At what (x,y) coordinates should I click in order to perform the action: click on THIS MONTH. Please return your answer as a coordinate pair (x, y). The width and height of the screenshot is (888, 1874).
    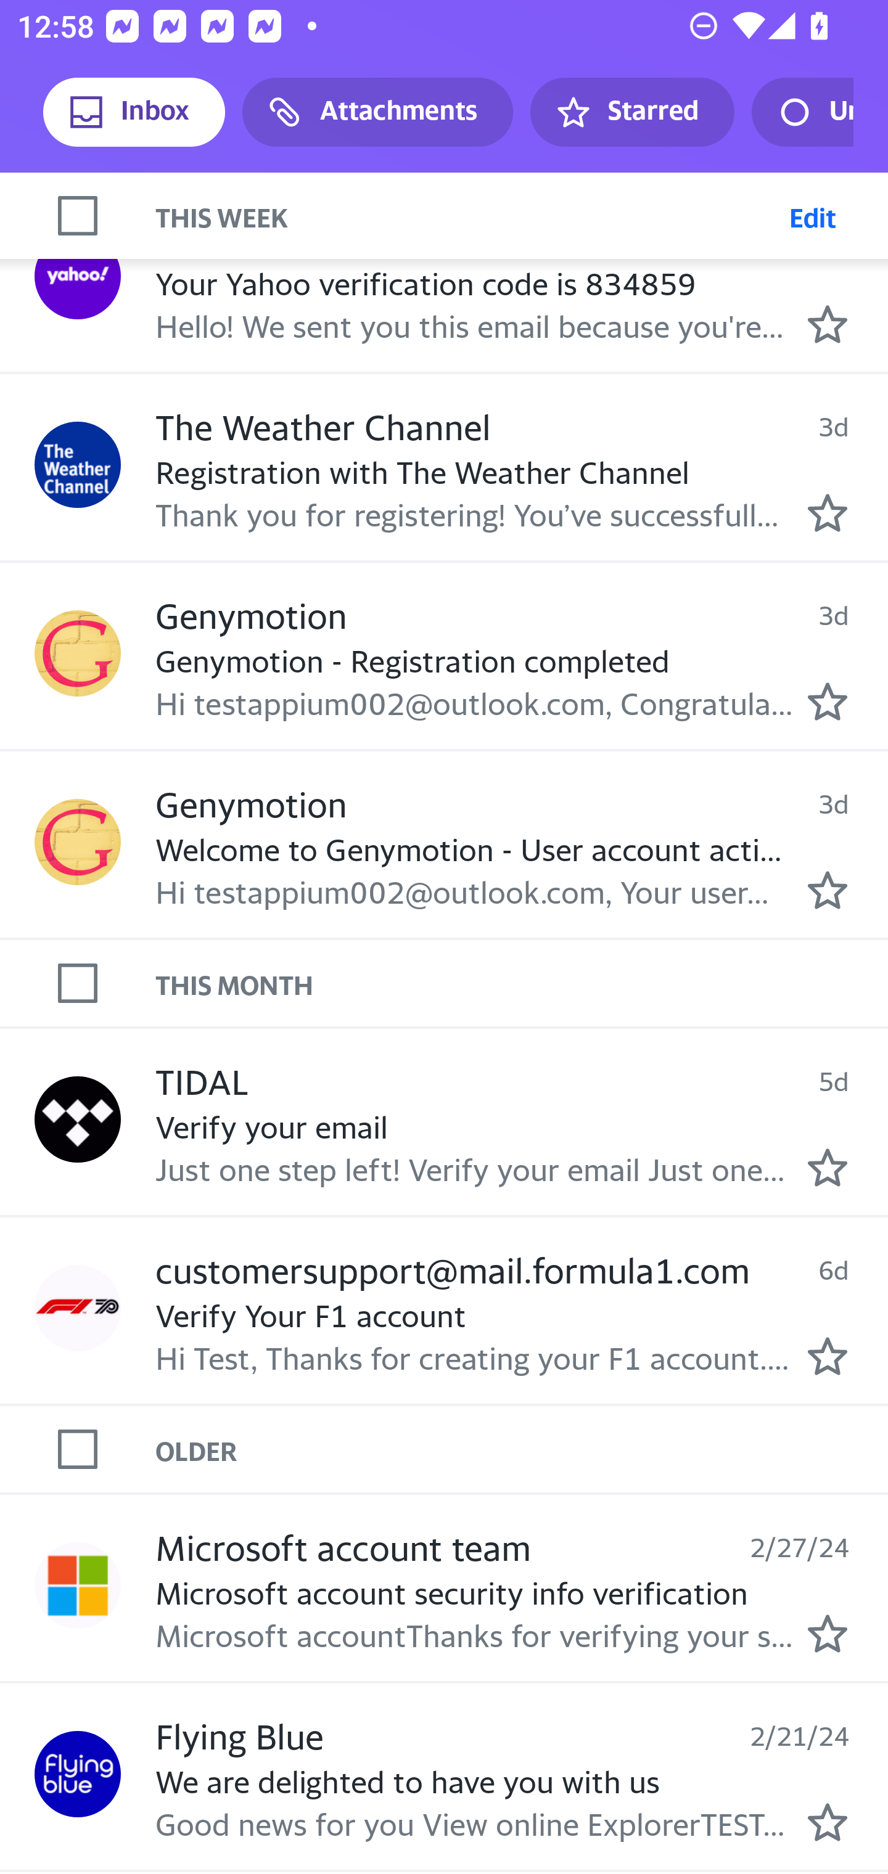
    Looking at the image, I should click on (522, 983).